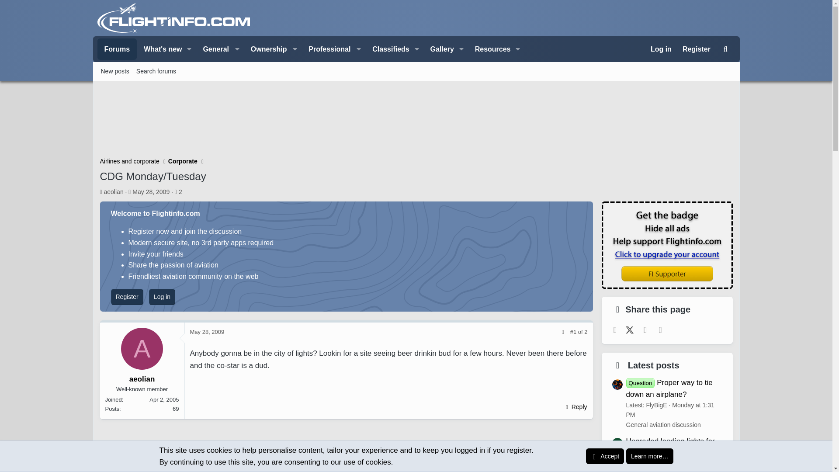 The image size is (839, 472). I want to click on General, so click(219, 49).